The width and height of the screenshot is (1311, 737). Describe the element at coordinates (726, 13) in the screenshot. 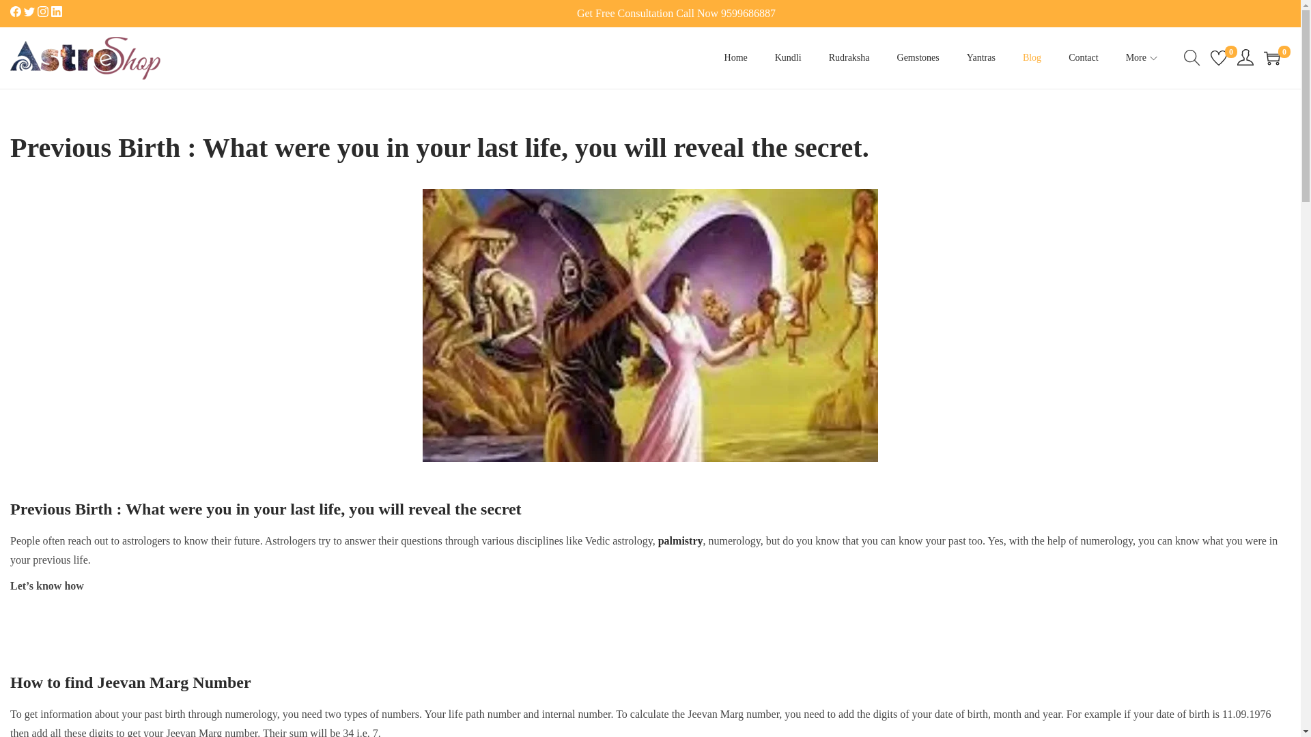

I see `Call Now 9599686887` at that location.